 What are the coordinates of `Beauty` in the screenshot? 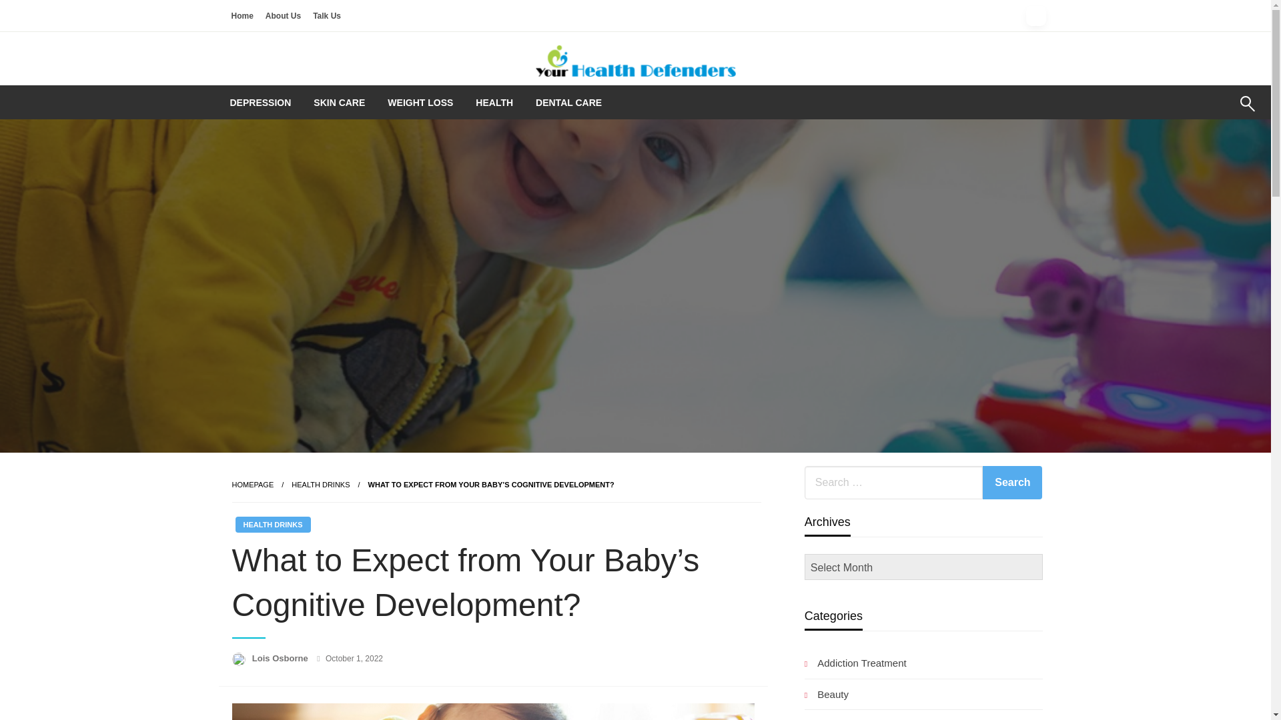 It's located at (826, 695).